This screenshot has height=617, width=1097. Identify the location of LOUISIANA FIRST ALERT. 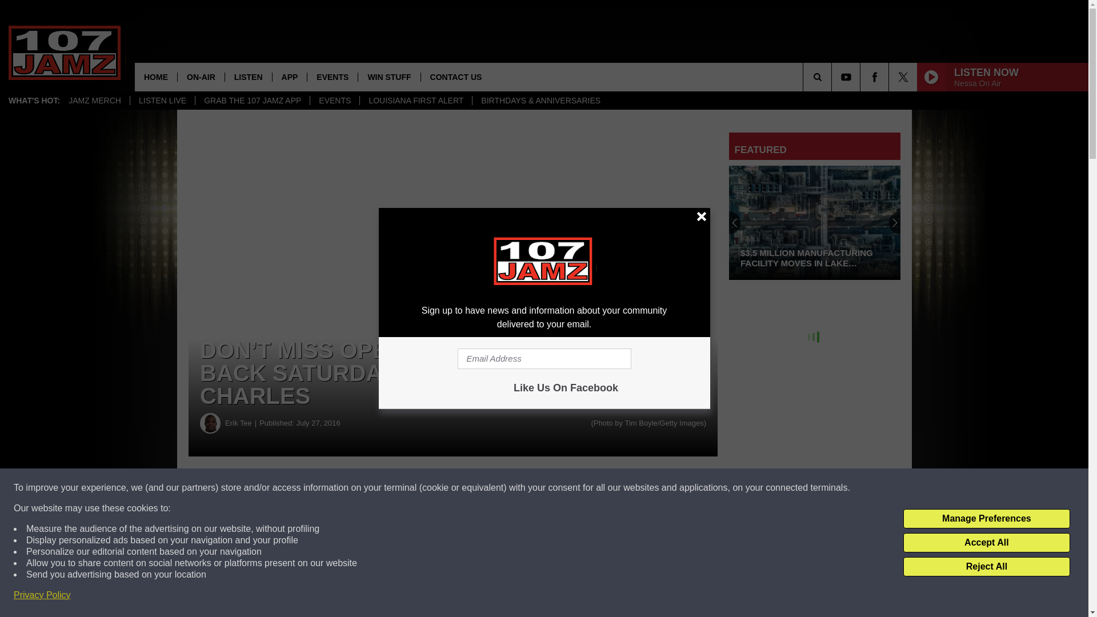
(415, 101).